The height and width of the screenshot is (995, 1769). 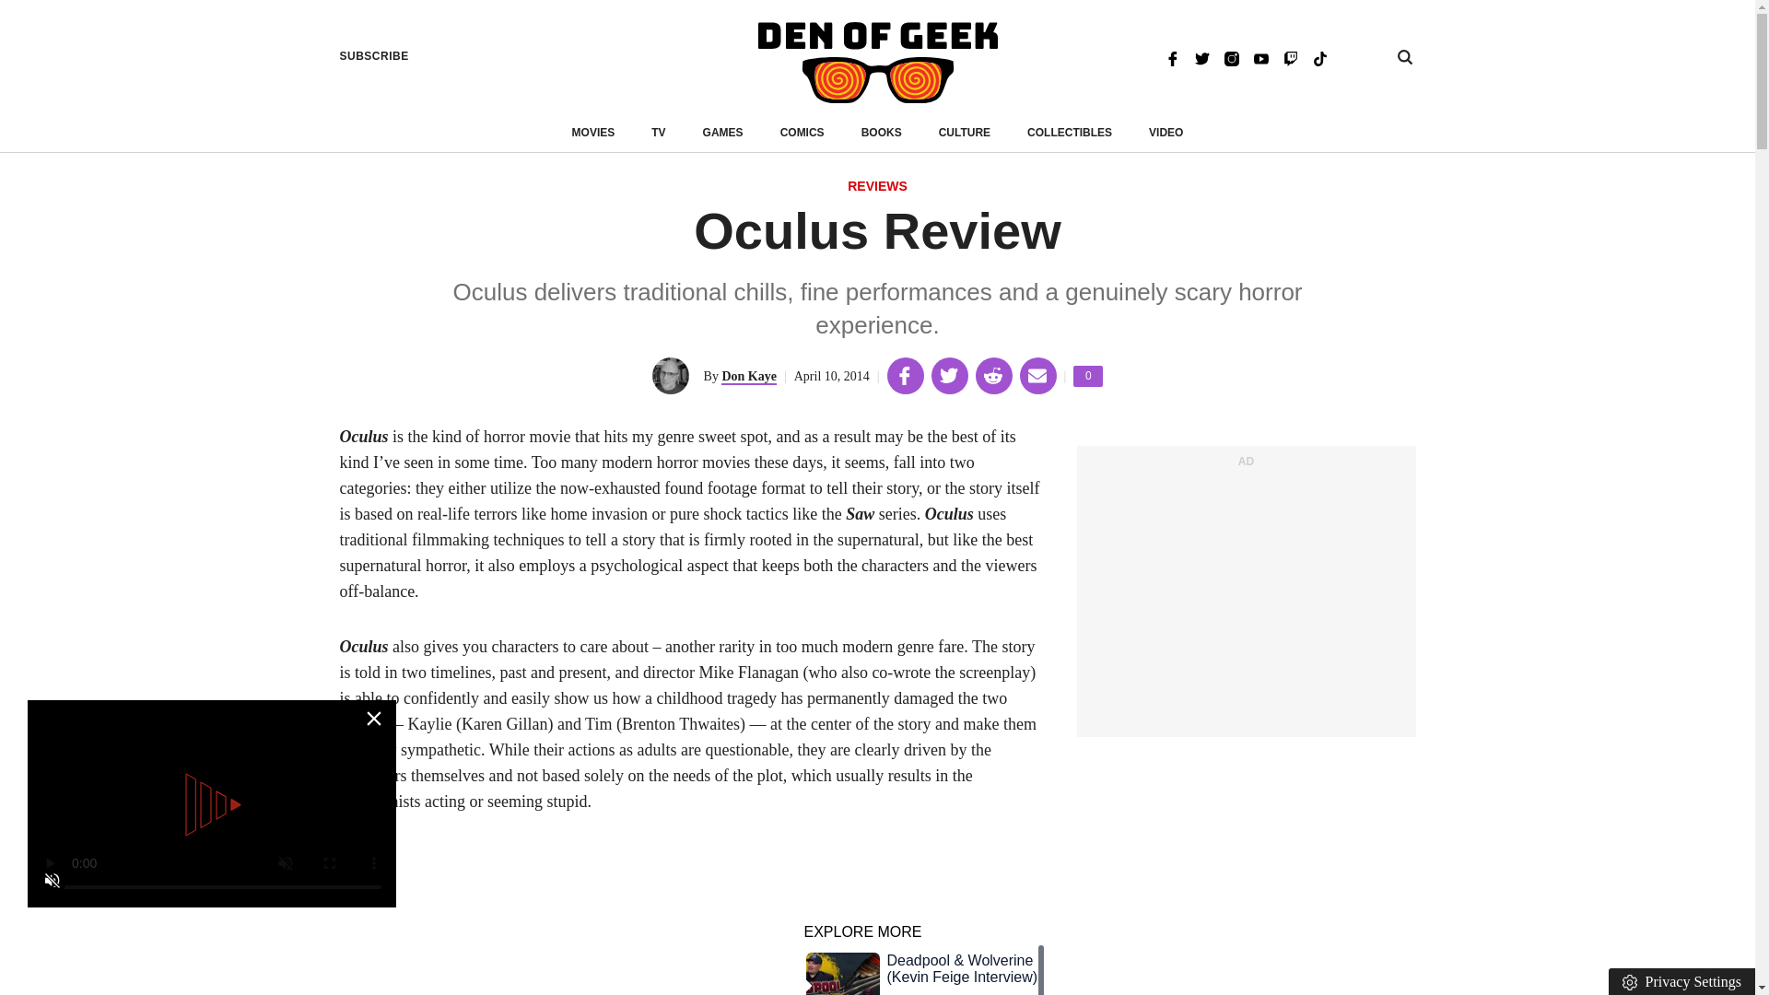 I want to click on BOOKS, so click(x=965, y=133).